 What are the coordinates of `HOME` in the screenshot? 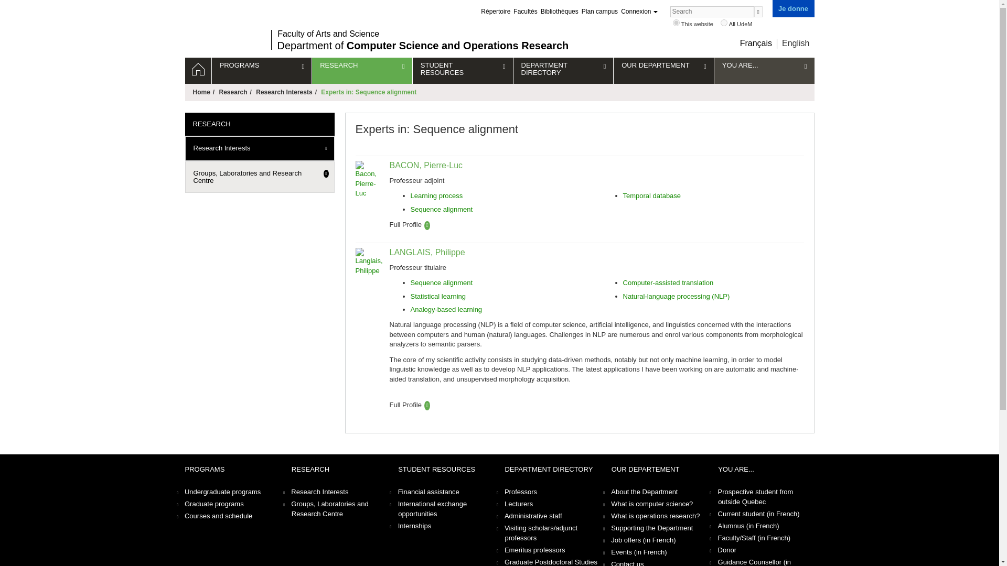 It's located at (197, 70).